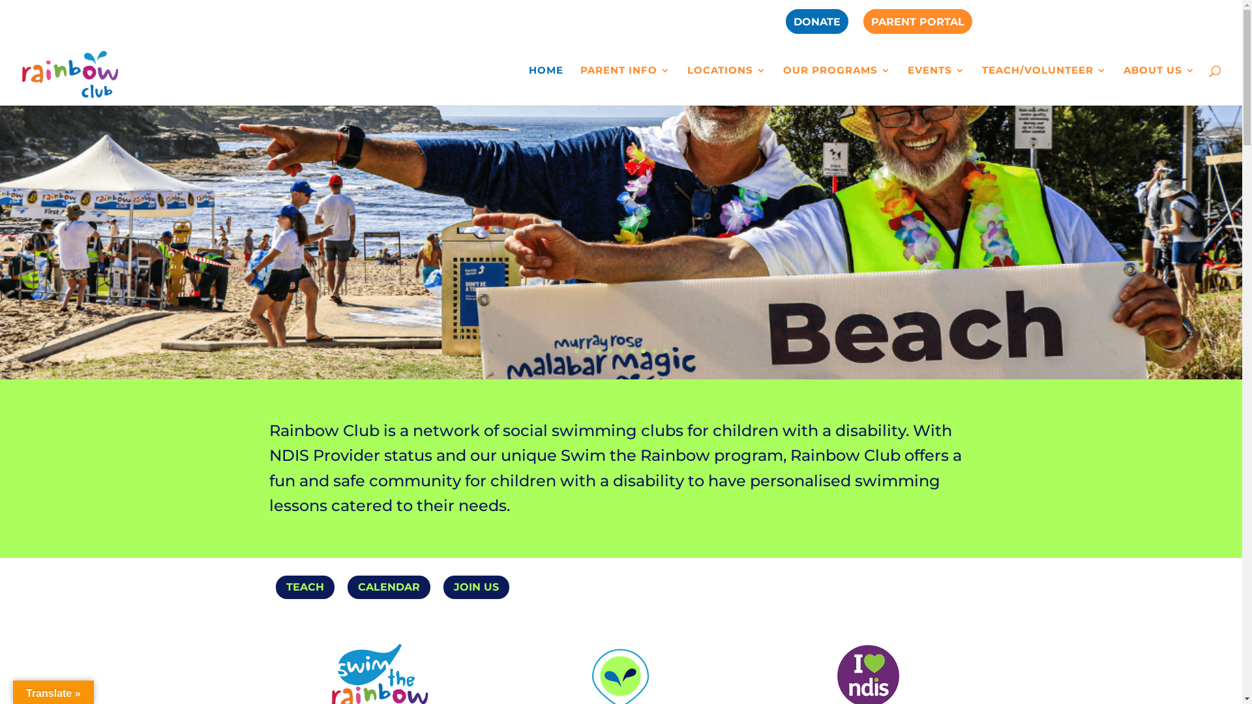  I want to click on TEACH, so click(305, 587).